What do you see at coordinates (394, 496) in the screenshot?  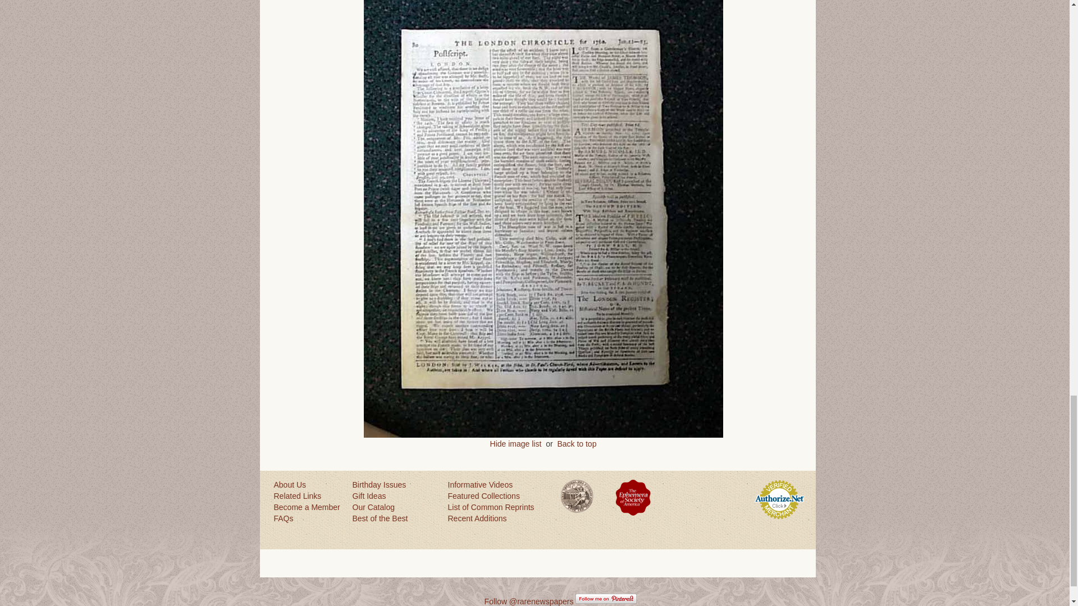 I see `Gift Ideas` at bounding box center [394, 496].